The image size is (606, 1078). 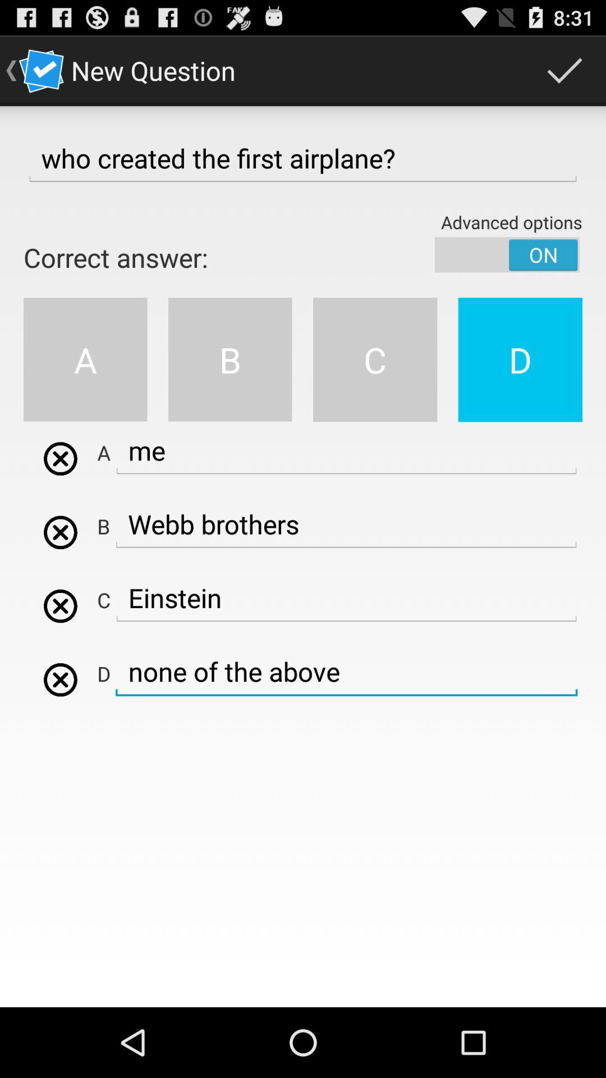 What do you see at coordinates (507, 255) in the screenshot?
I see `toggle advanced options` at bounding box center [507, 255].